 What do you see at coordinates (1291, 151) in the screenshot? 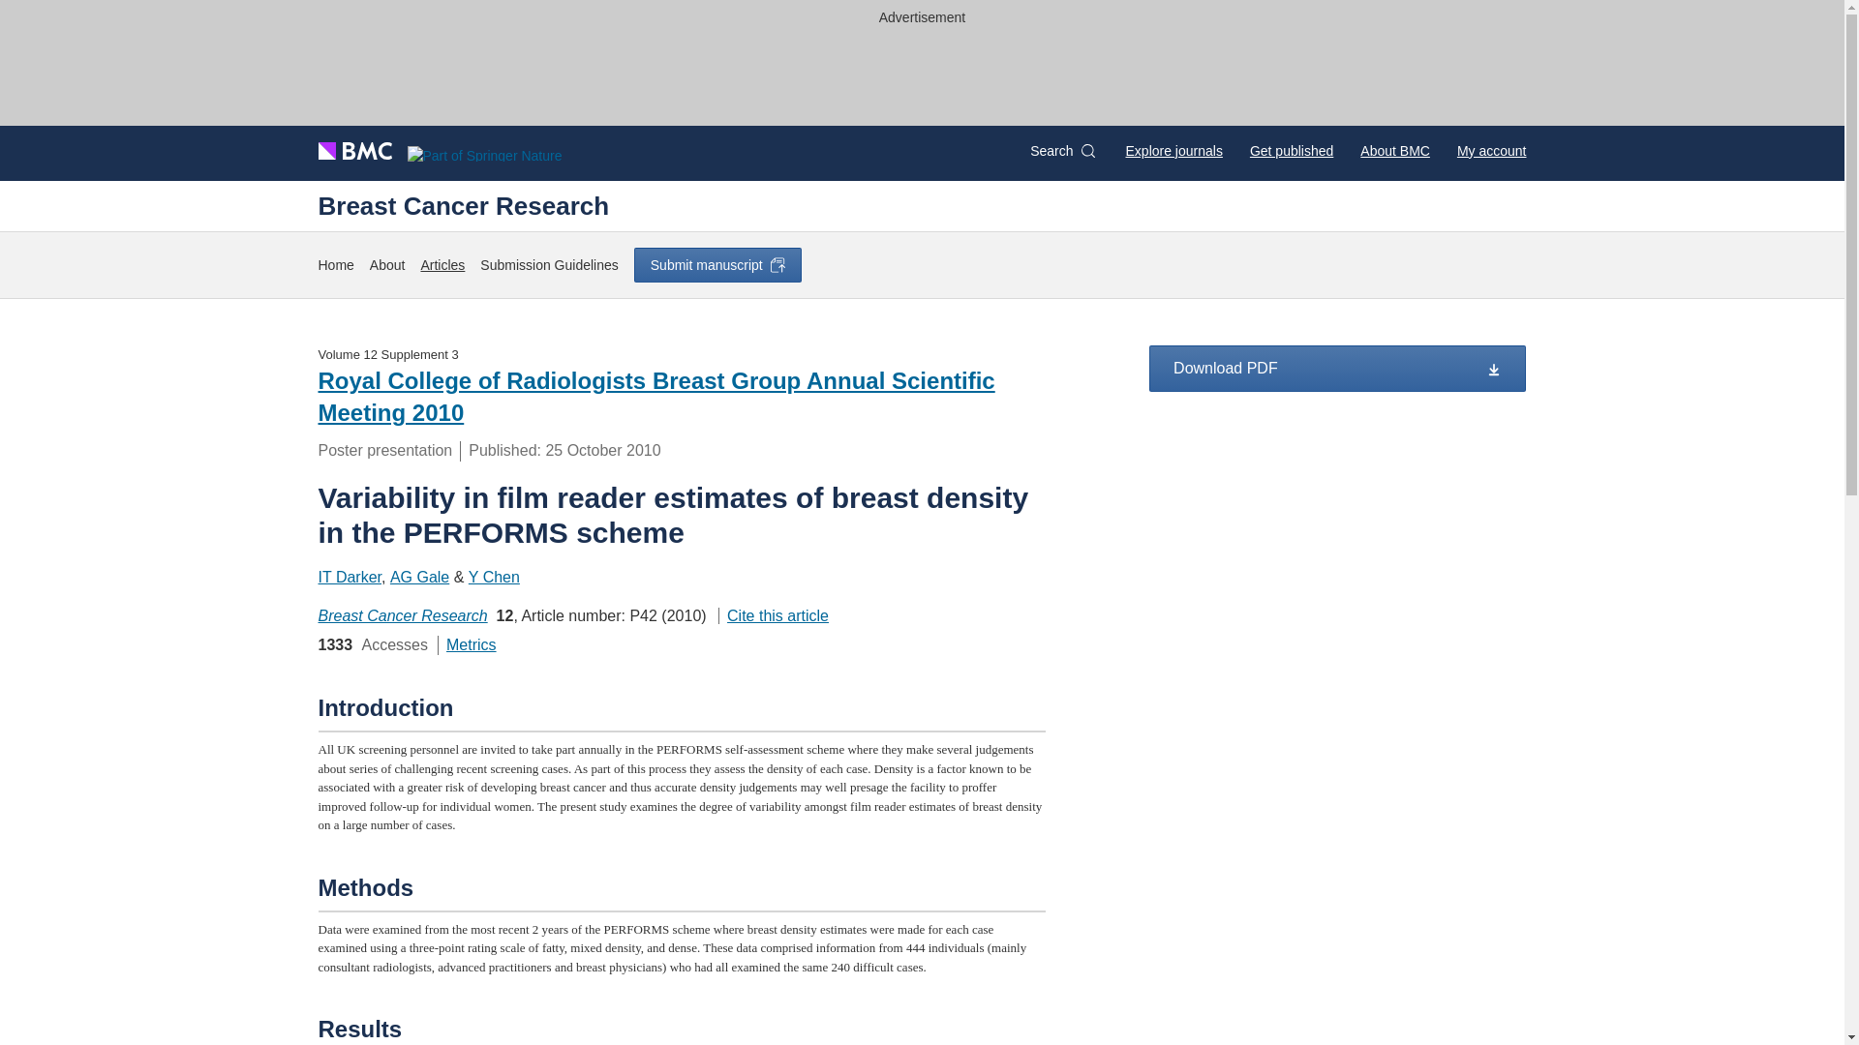
I see `Get published` at bounding box center [1291, 151].